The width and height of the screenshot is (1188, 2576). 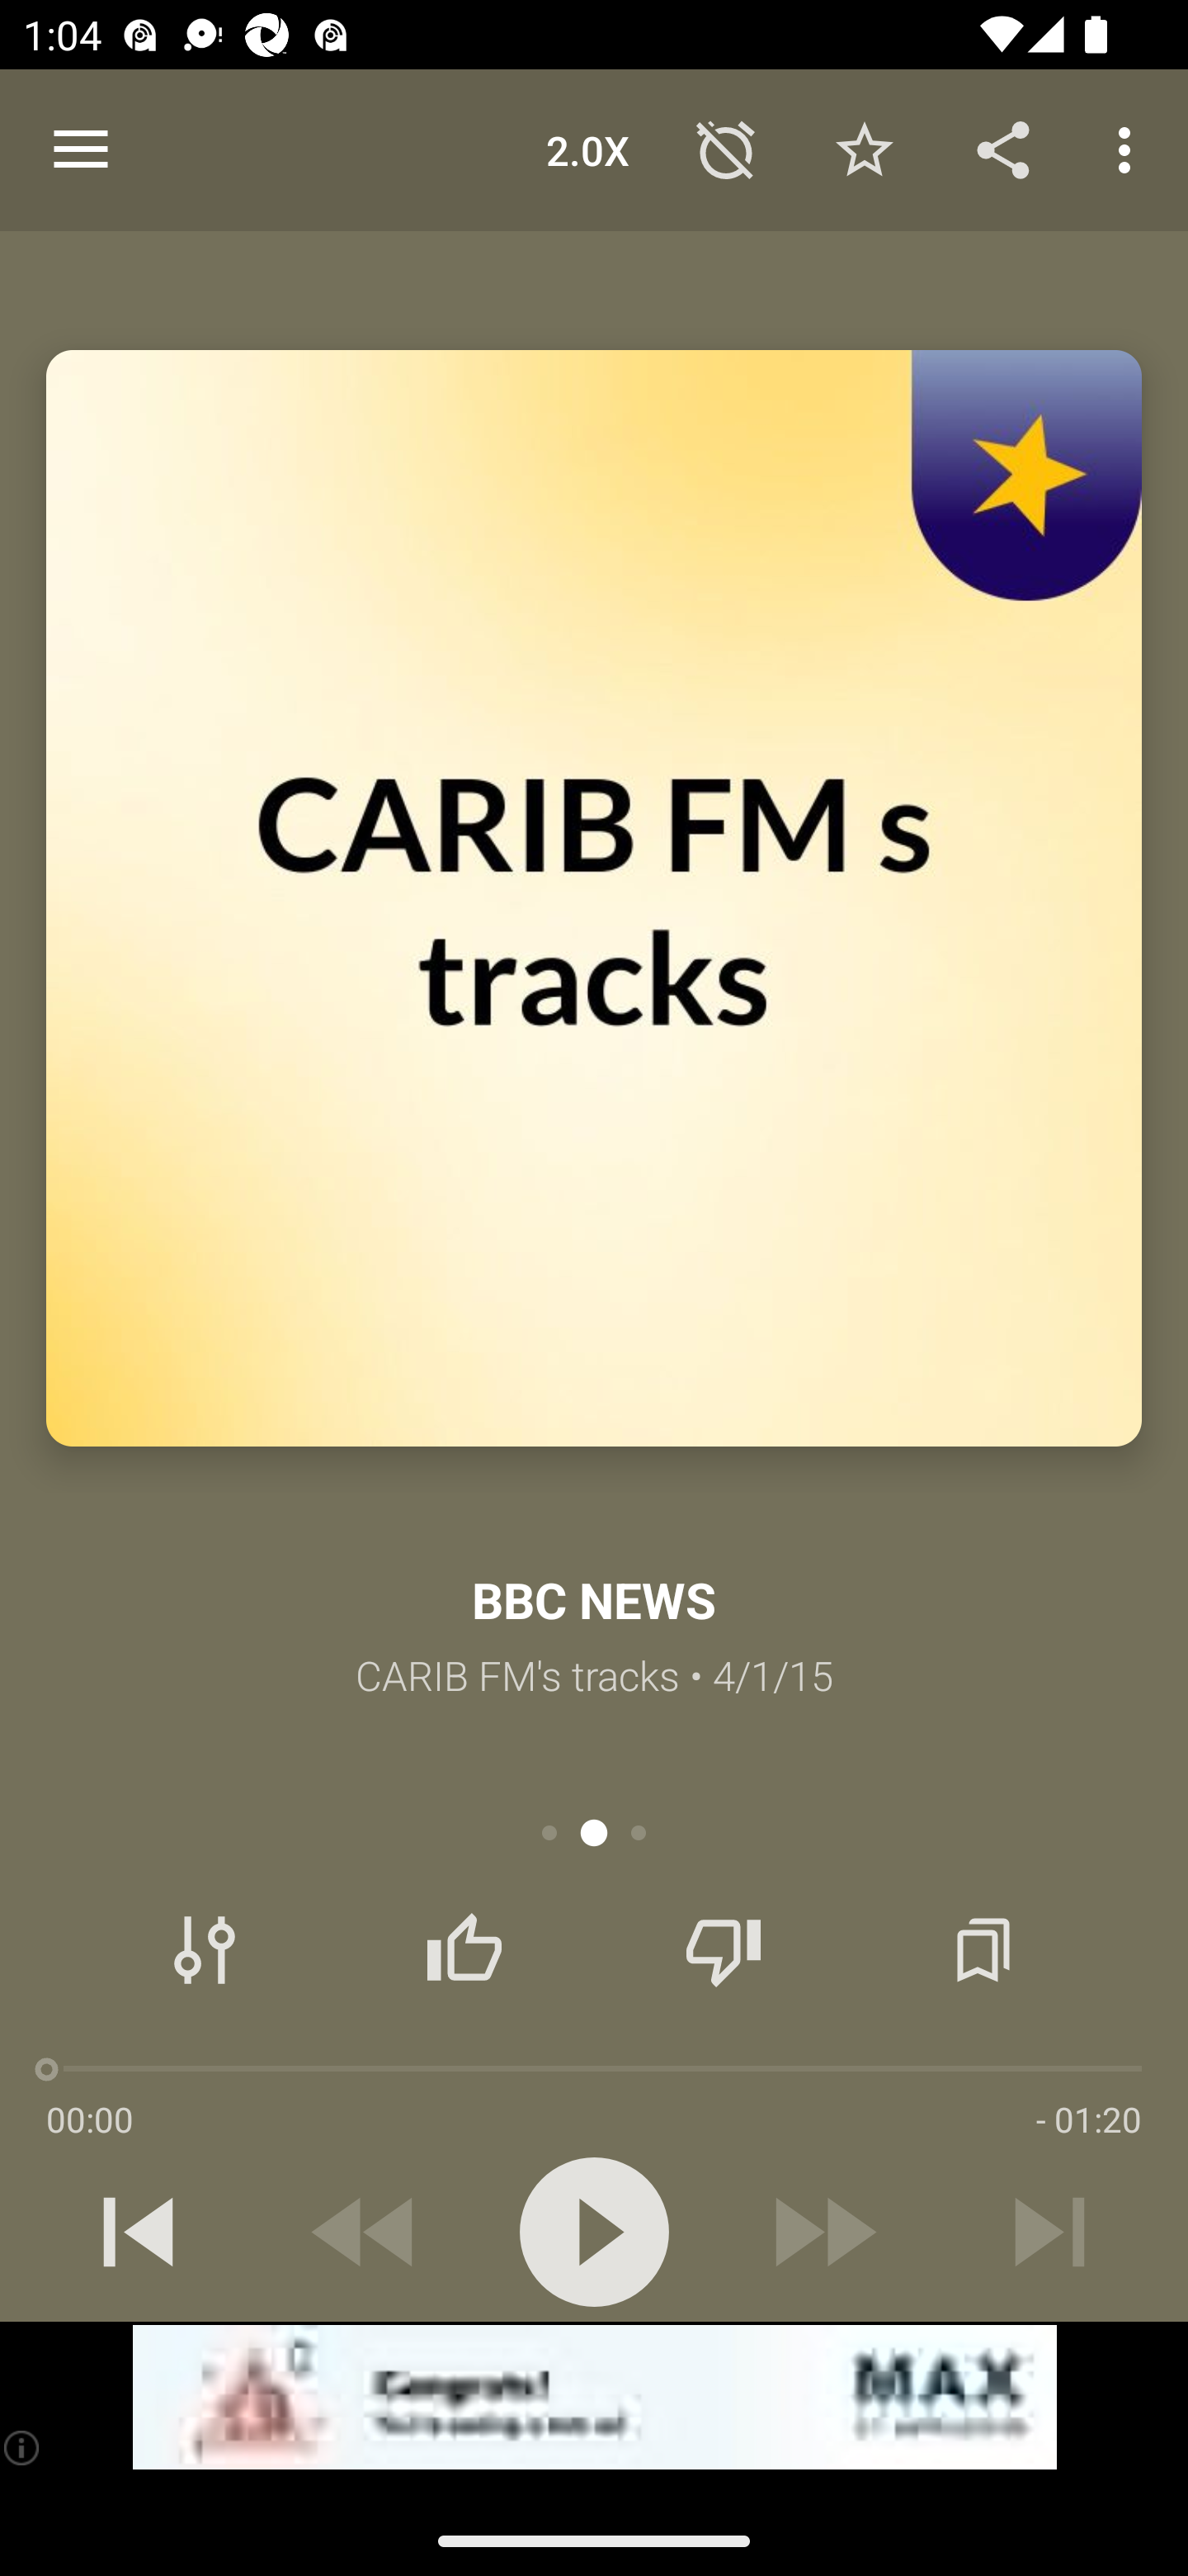 I want to click on Chapters / Bookmarks, so click(x=983, y=1950).